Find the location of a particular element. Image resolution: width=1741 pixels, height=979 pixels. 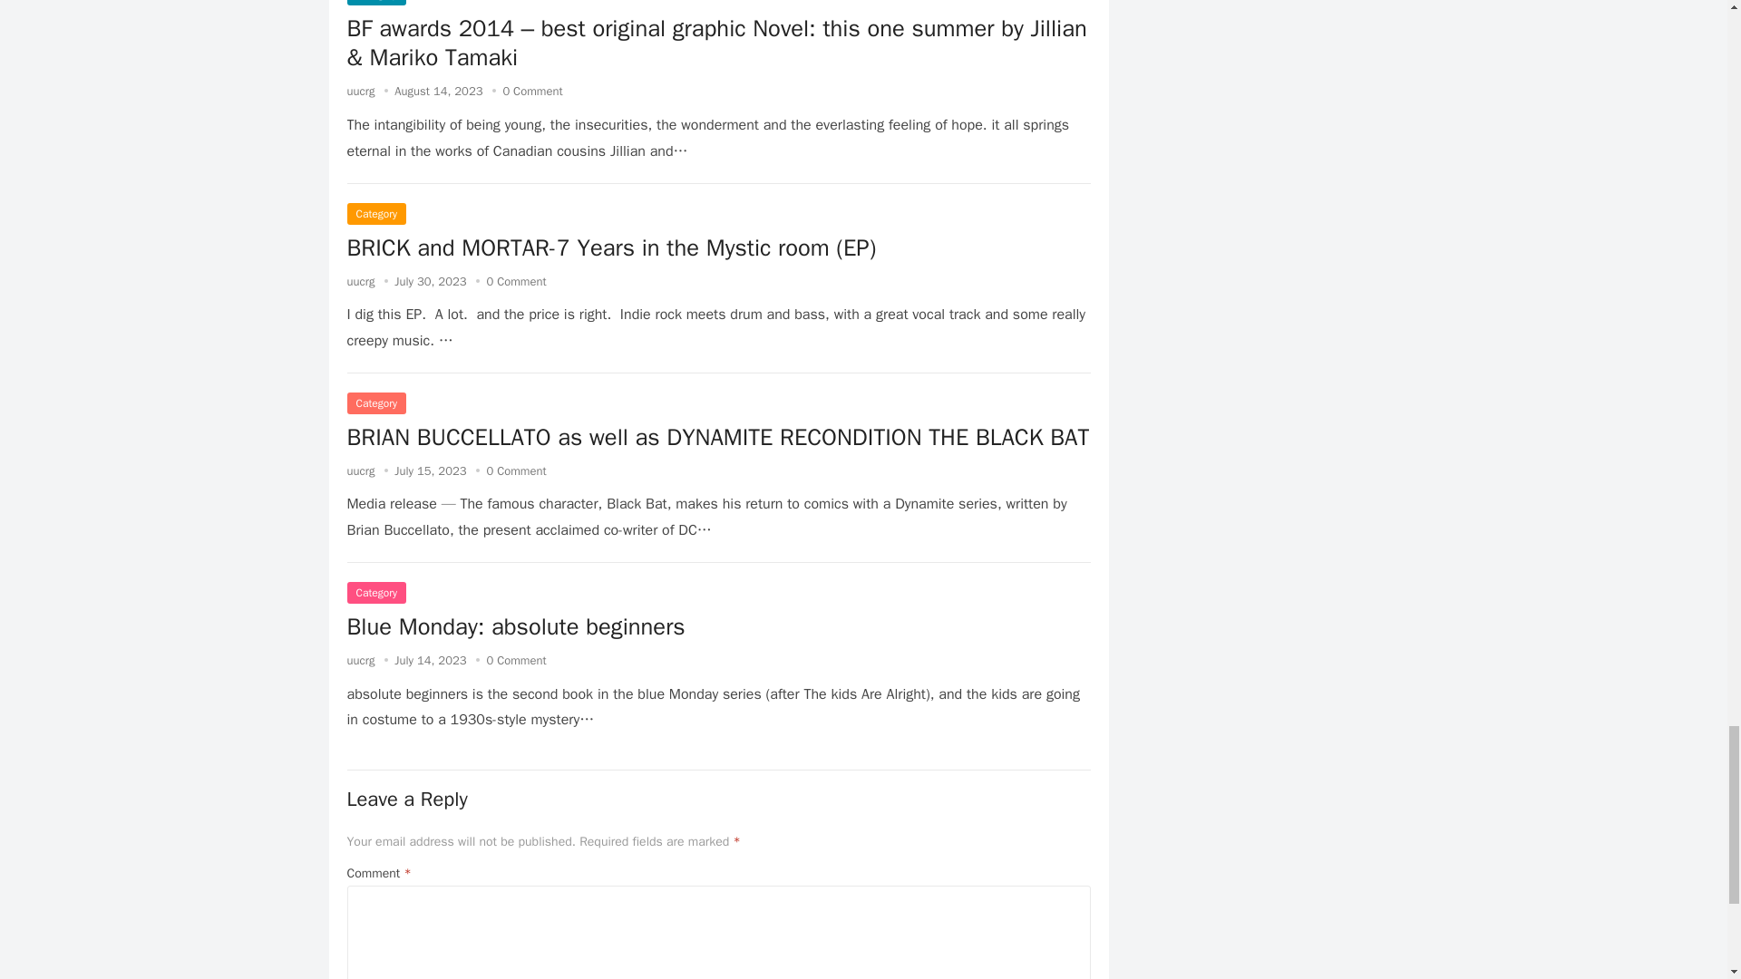

Category is located at coordinates (375, 214).